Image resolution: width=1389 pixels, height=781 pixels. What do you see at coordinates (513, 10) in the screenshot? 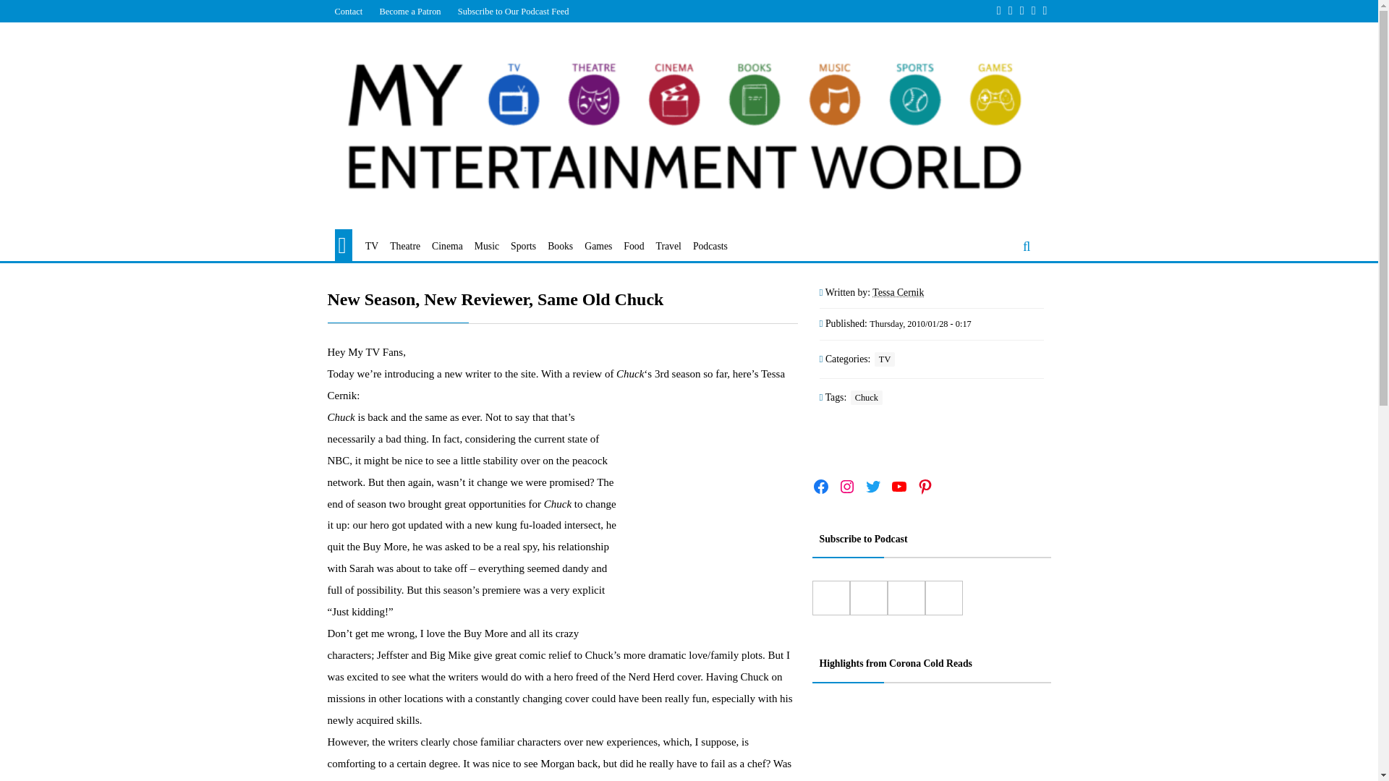
I see `Subscribe to Our Podcast Feed` at bounding box center [513, 10].